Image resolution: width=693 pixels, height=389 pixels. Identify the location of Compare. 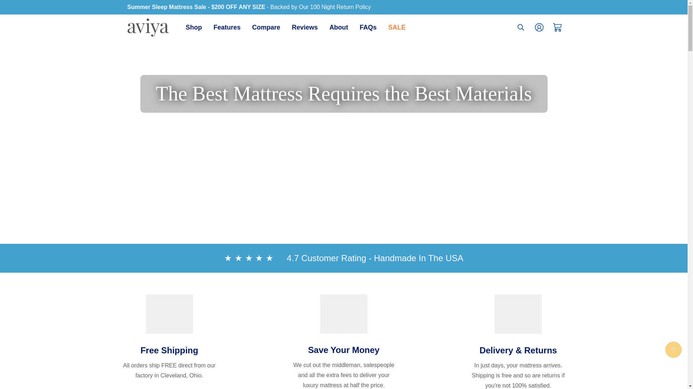
(147, 27).